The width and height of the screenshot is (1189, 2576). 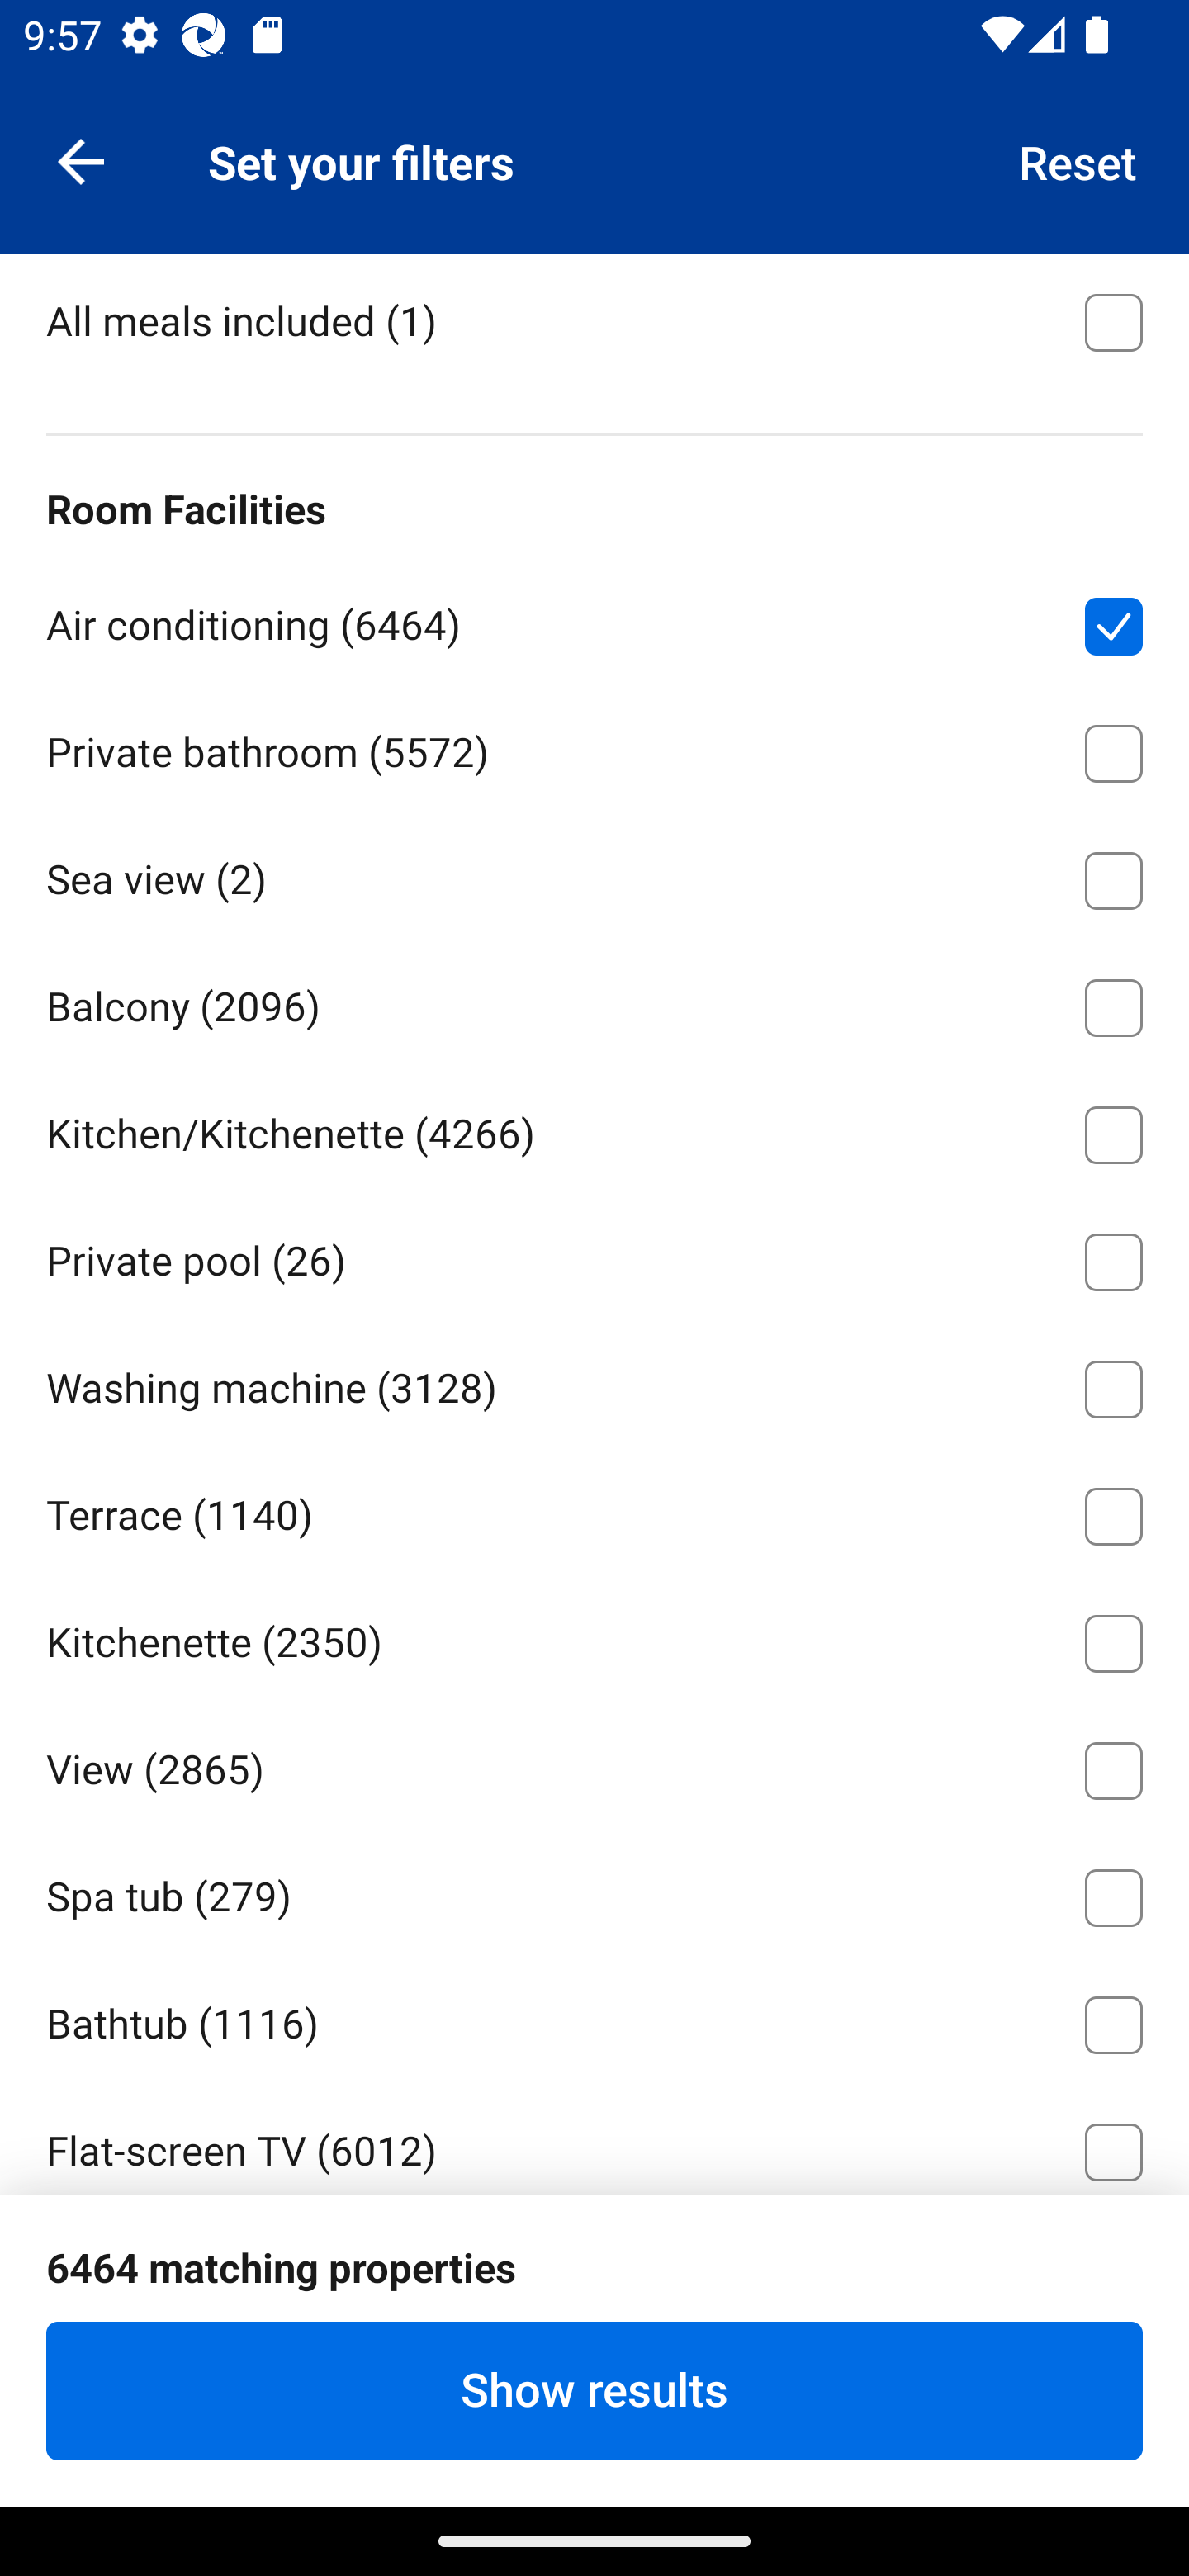 What do you see at coordinates (594, 188) in the screenshot?
I see `Kitchen facilities ⁦(4266)` at bounding box center [594, 188].